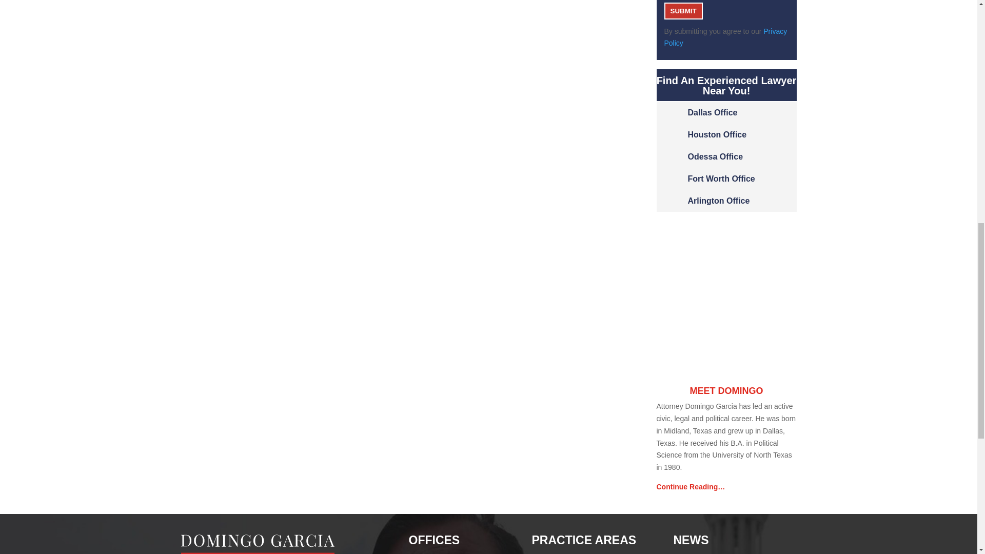 The width and height of the screenshot is (985, 554). I want to click on logo, so click(258, 544).